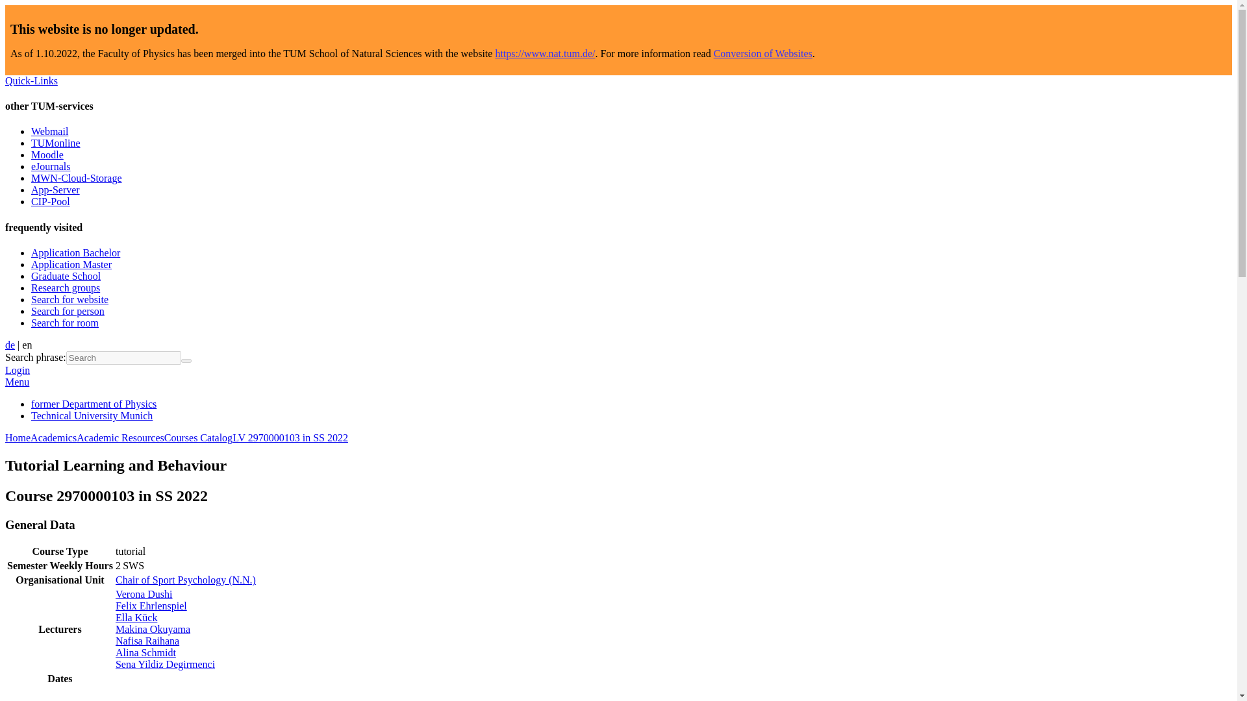 The width and height of the screenshot is (1247, 701). I want to click on Search for room, so click(65, 323).